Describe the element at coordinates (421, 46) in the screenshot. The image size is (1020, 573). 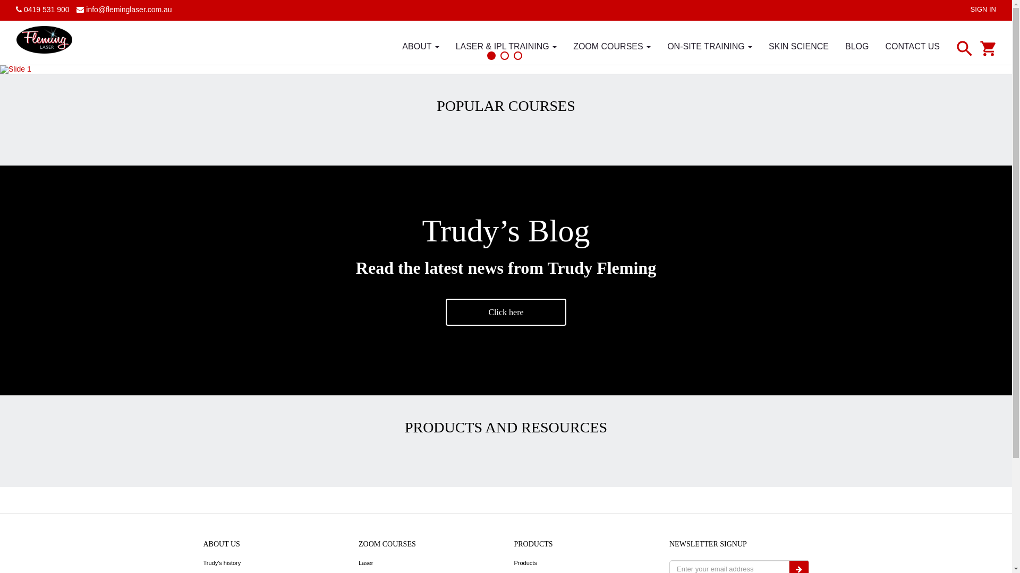
I see `ABOUT` at that location.